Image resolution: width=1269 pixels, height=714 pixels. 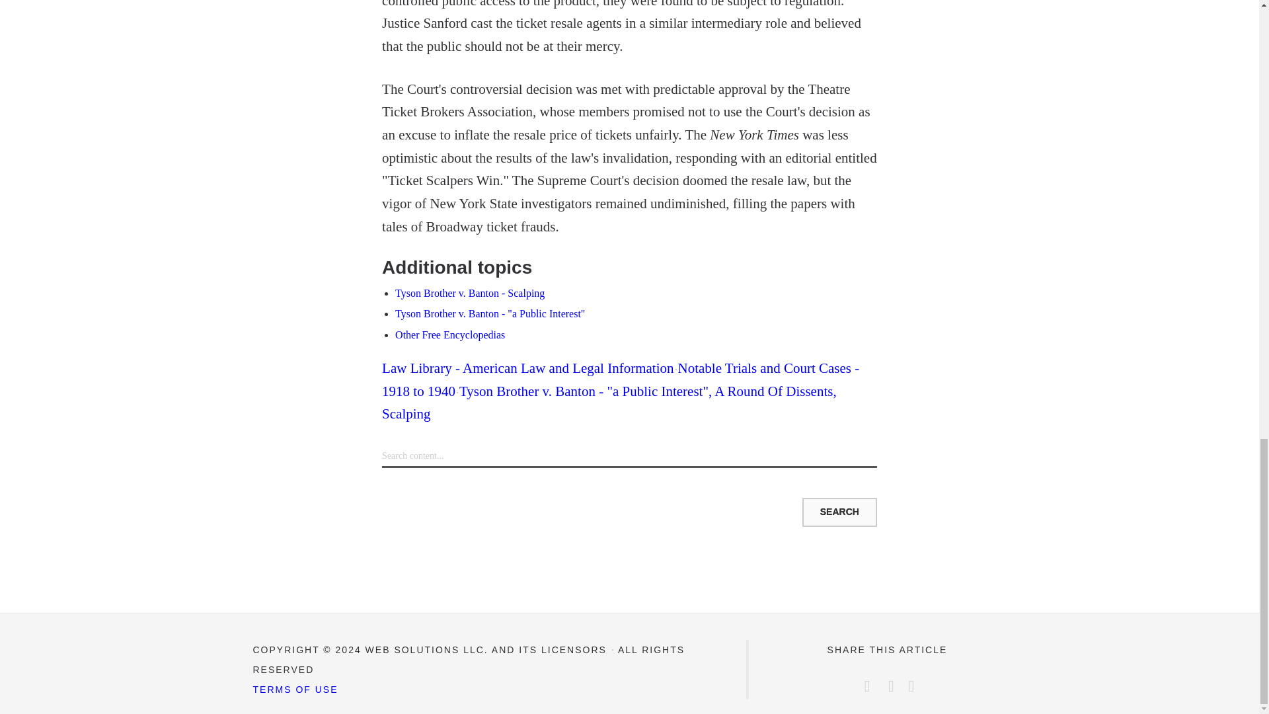 I want to click on Search, so click(x=839, y=512).